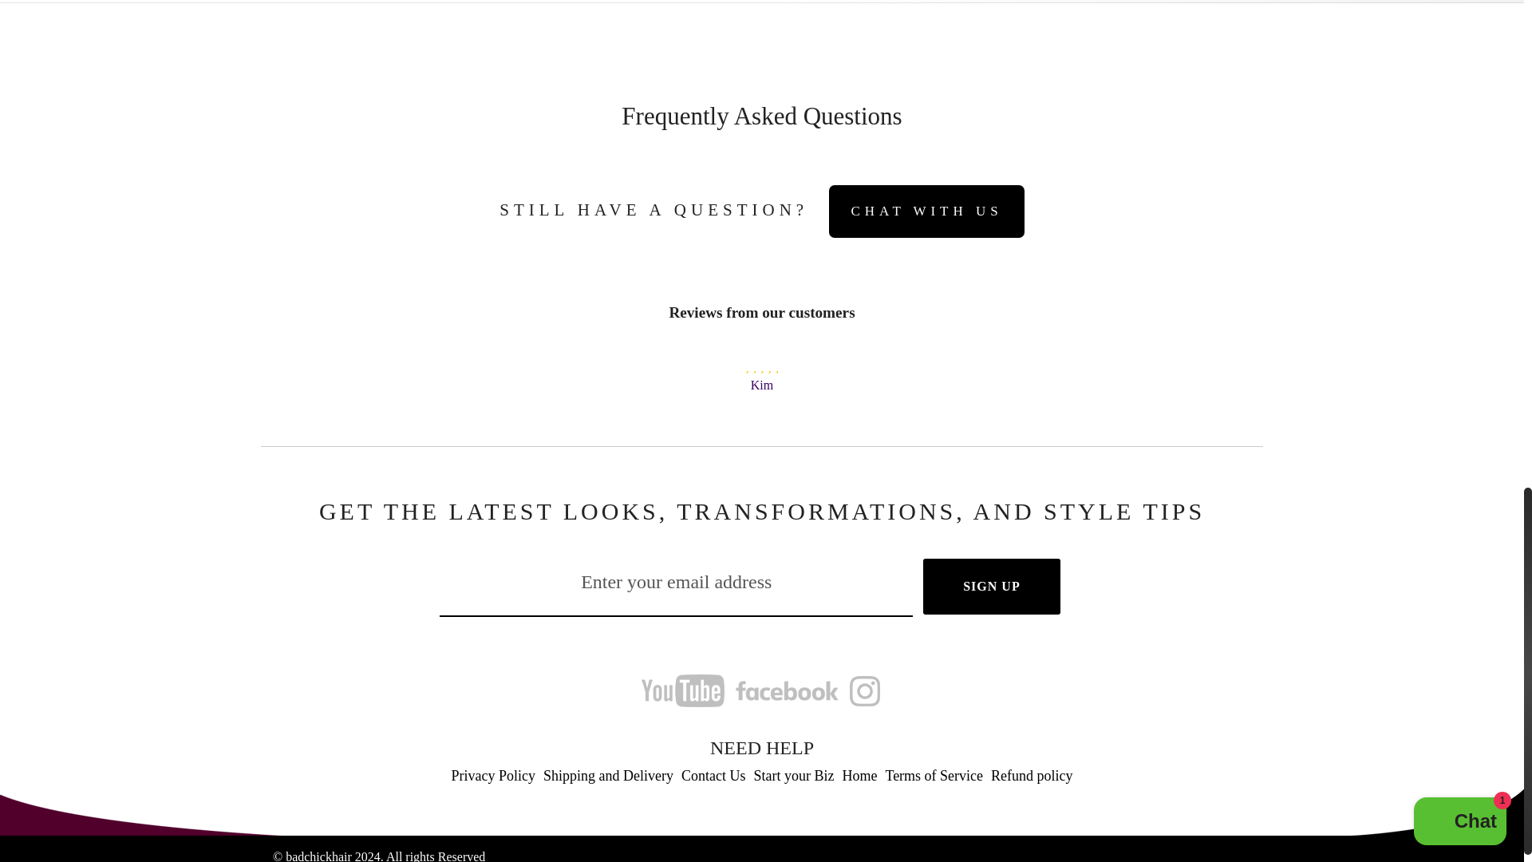 The width and height of the screenshot is (1532, 862). I want to click on Privacy Policy, so click(493, 777).